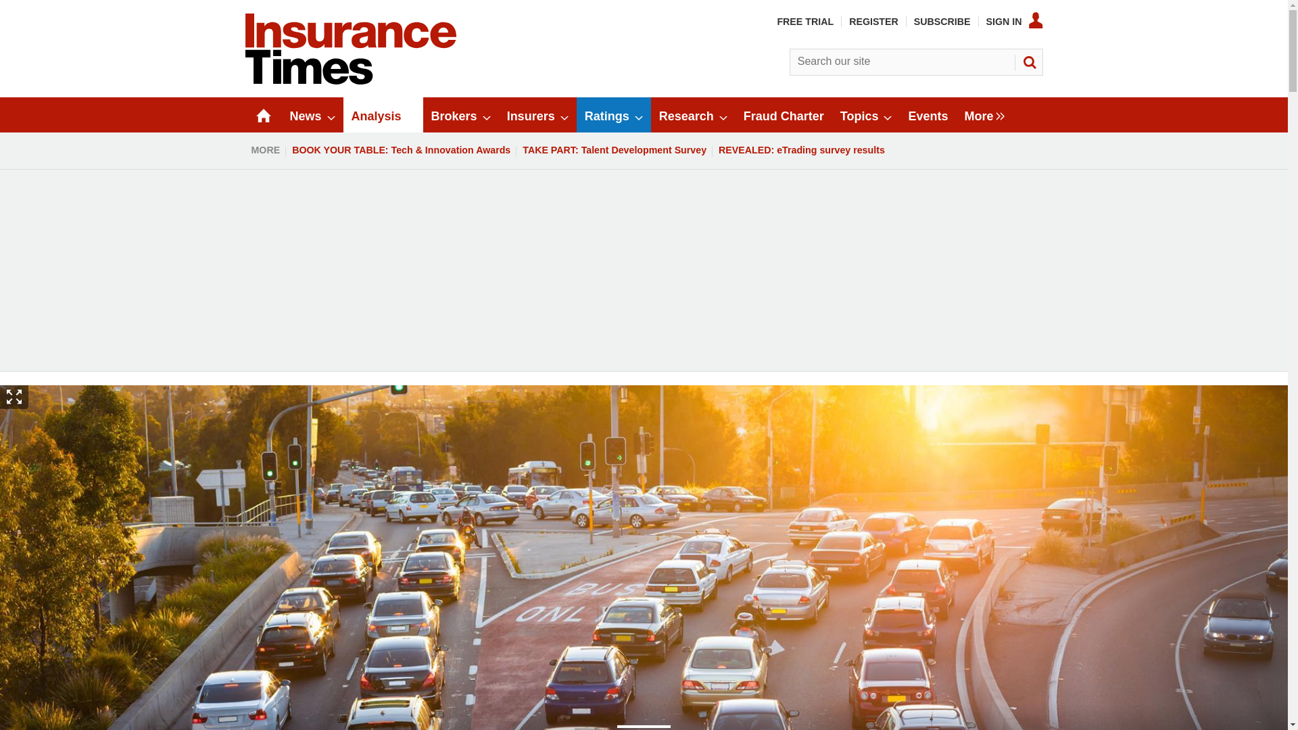 Image resolution: width=1298 pixels, height=730 pixels. What do you see at coordinates (804, 21) in the screenshot?
I see `FREE TRIAL` at bounding box center [804, 21].